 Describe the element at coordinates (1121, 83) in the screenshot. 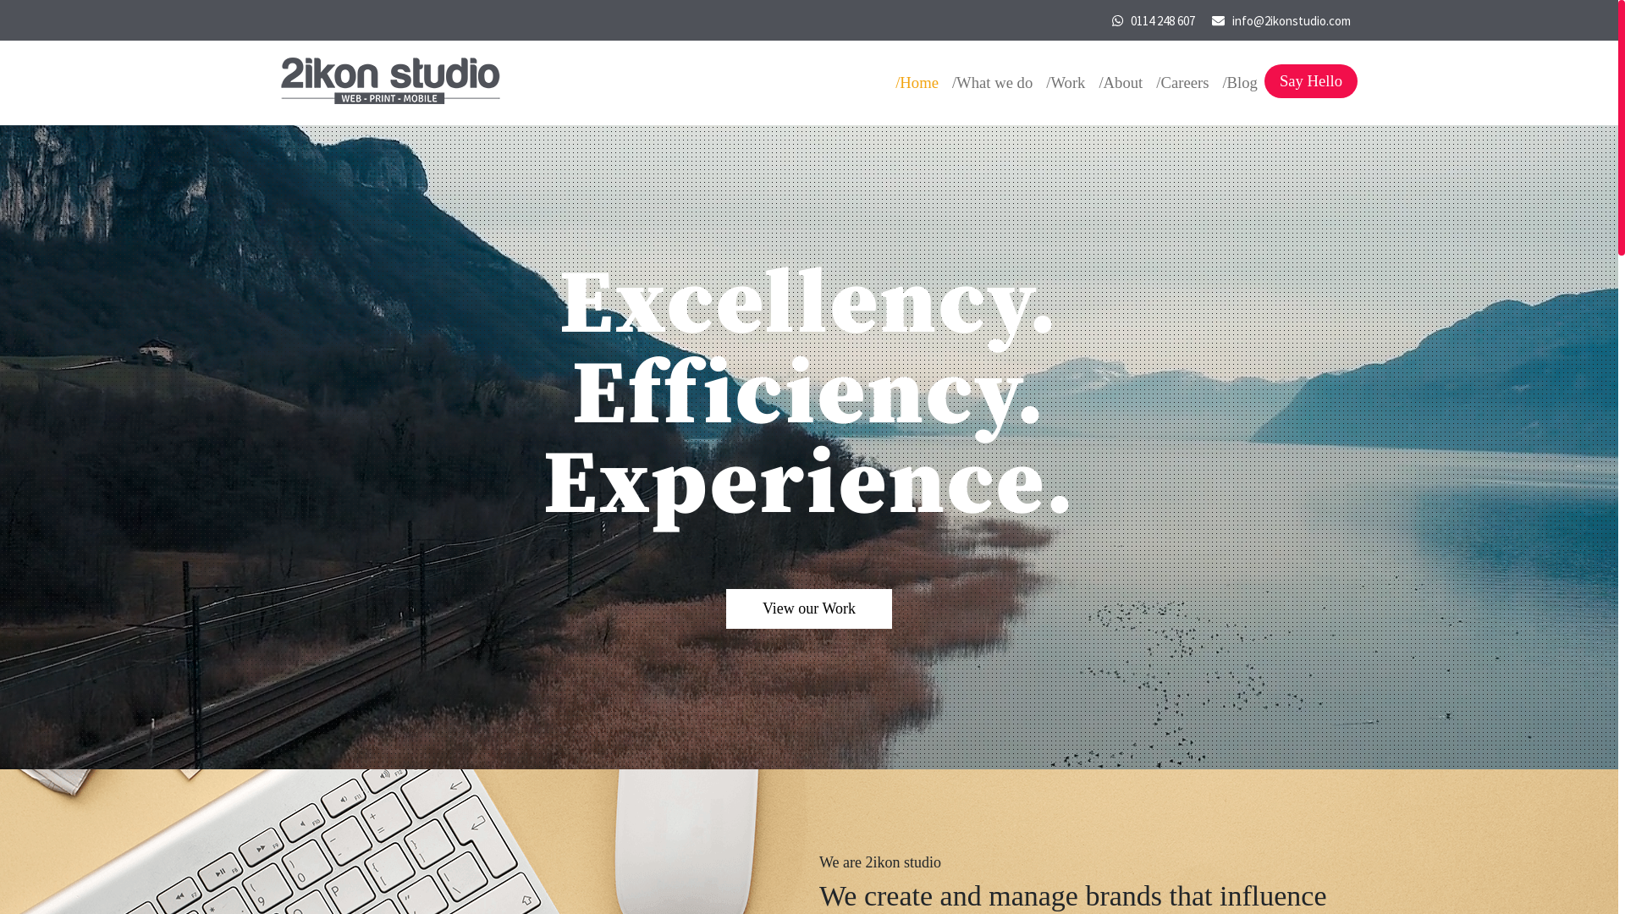

I see `/About` at that location.